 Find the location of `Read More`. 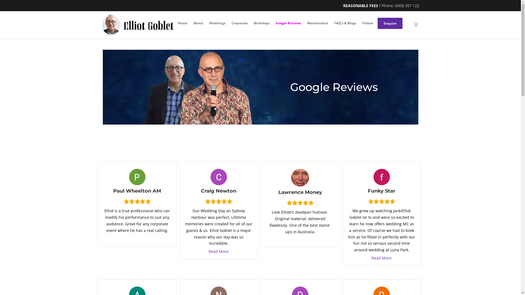

Read More is located at coordinates (382, 258).